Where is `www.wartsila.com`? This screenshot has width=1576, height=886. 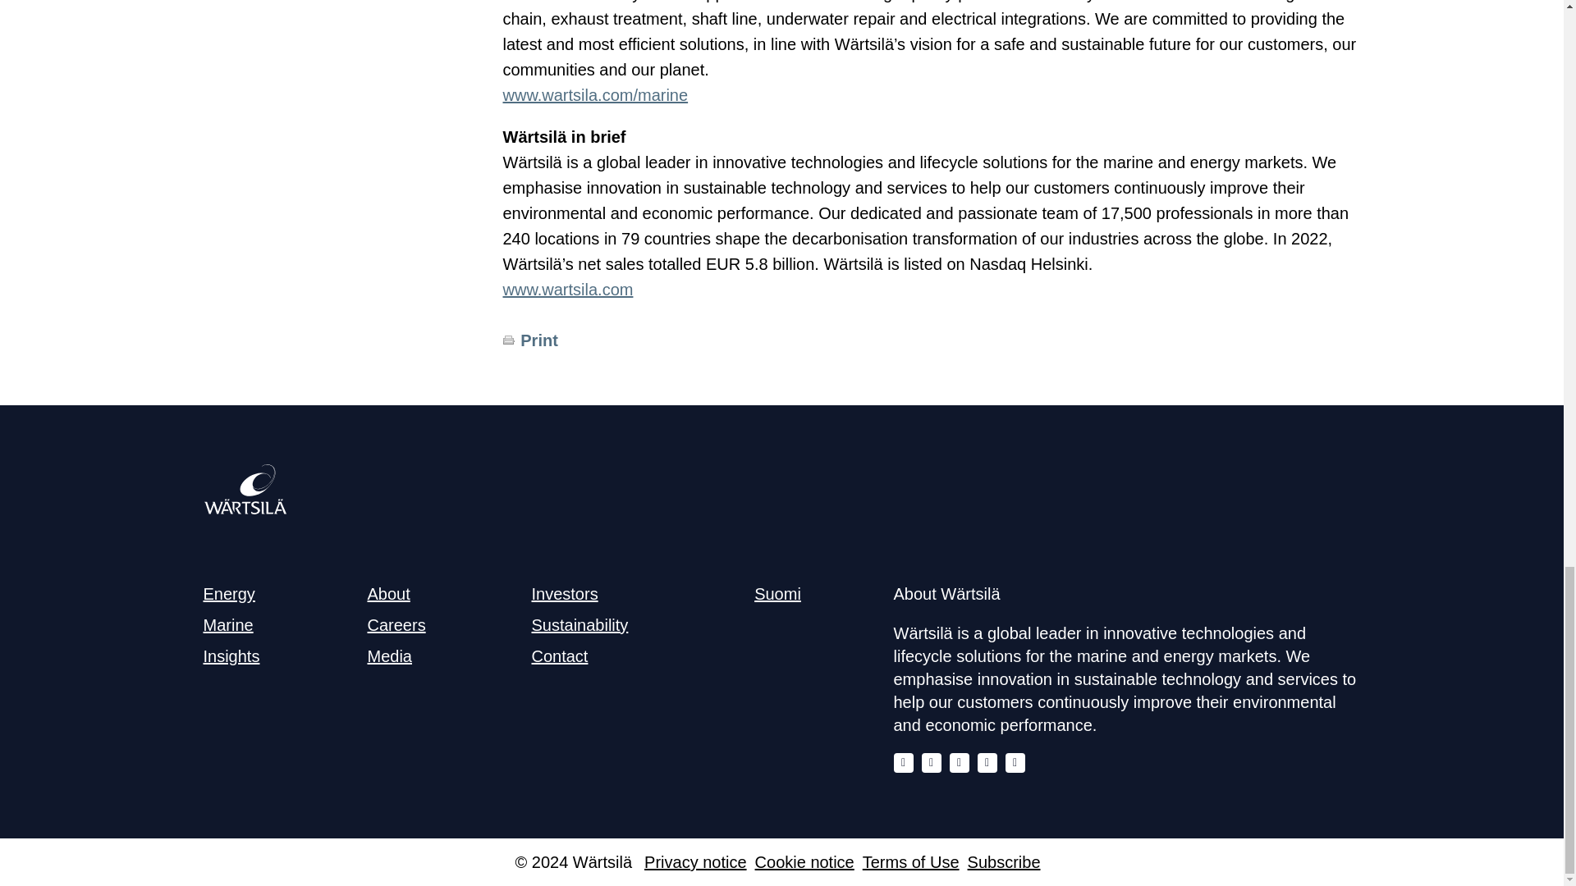 www.wartsila.com is located at coordinates (568, 289).